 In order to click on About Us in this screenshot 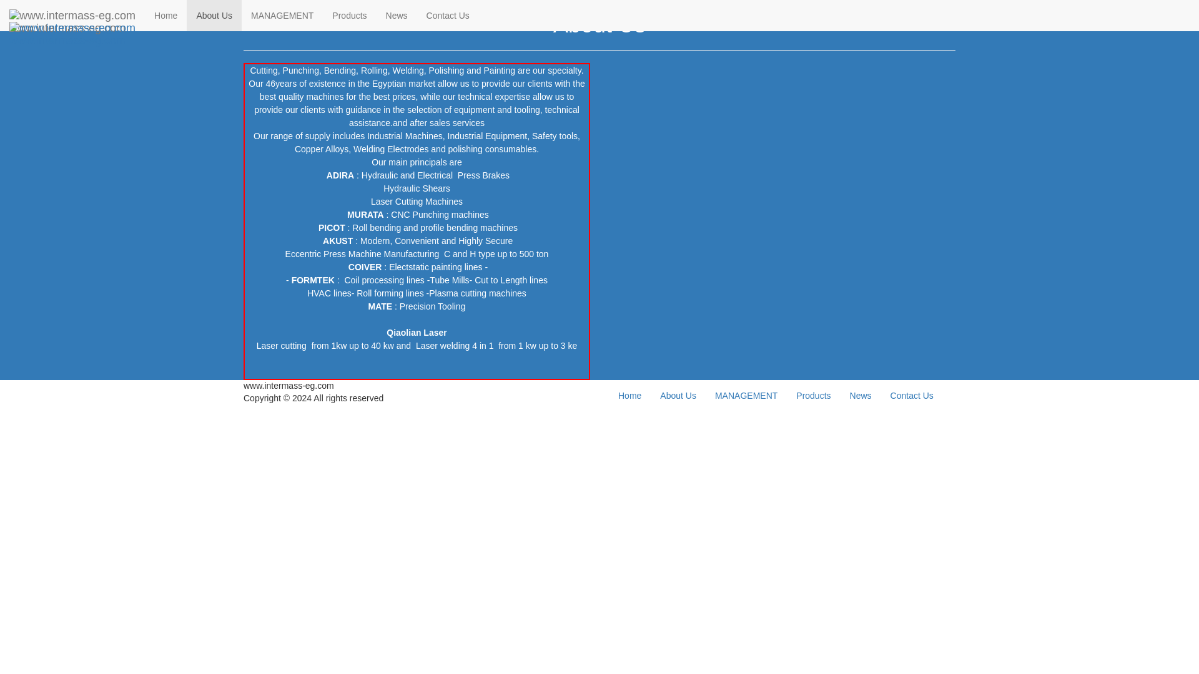, I will do `click(214, 15)`.